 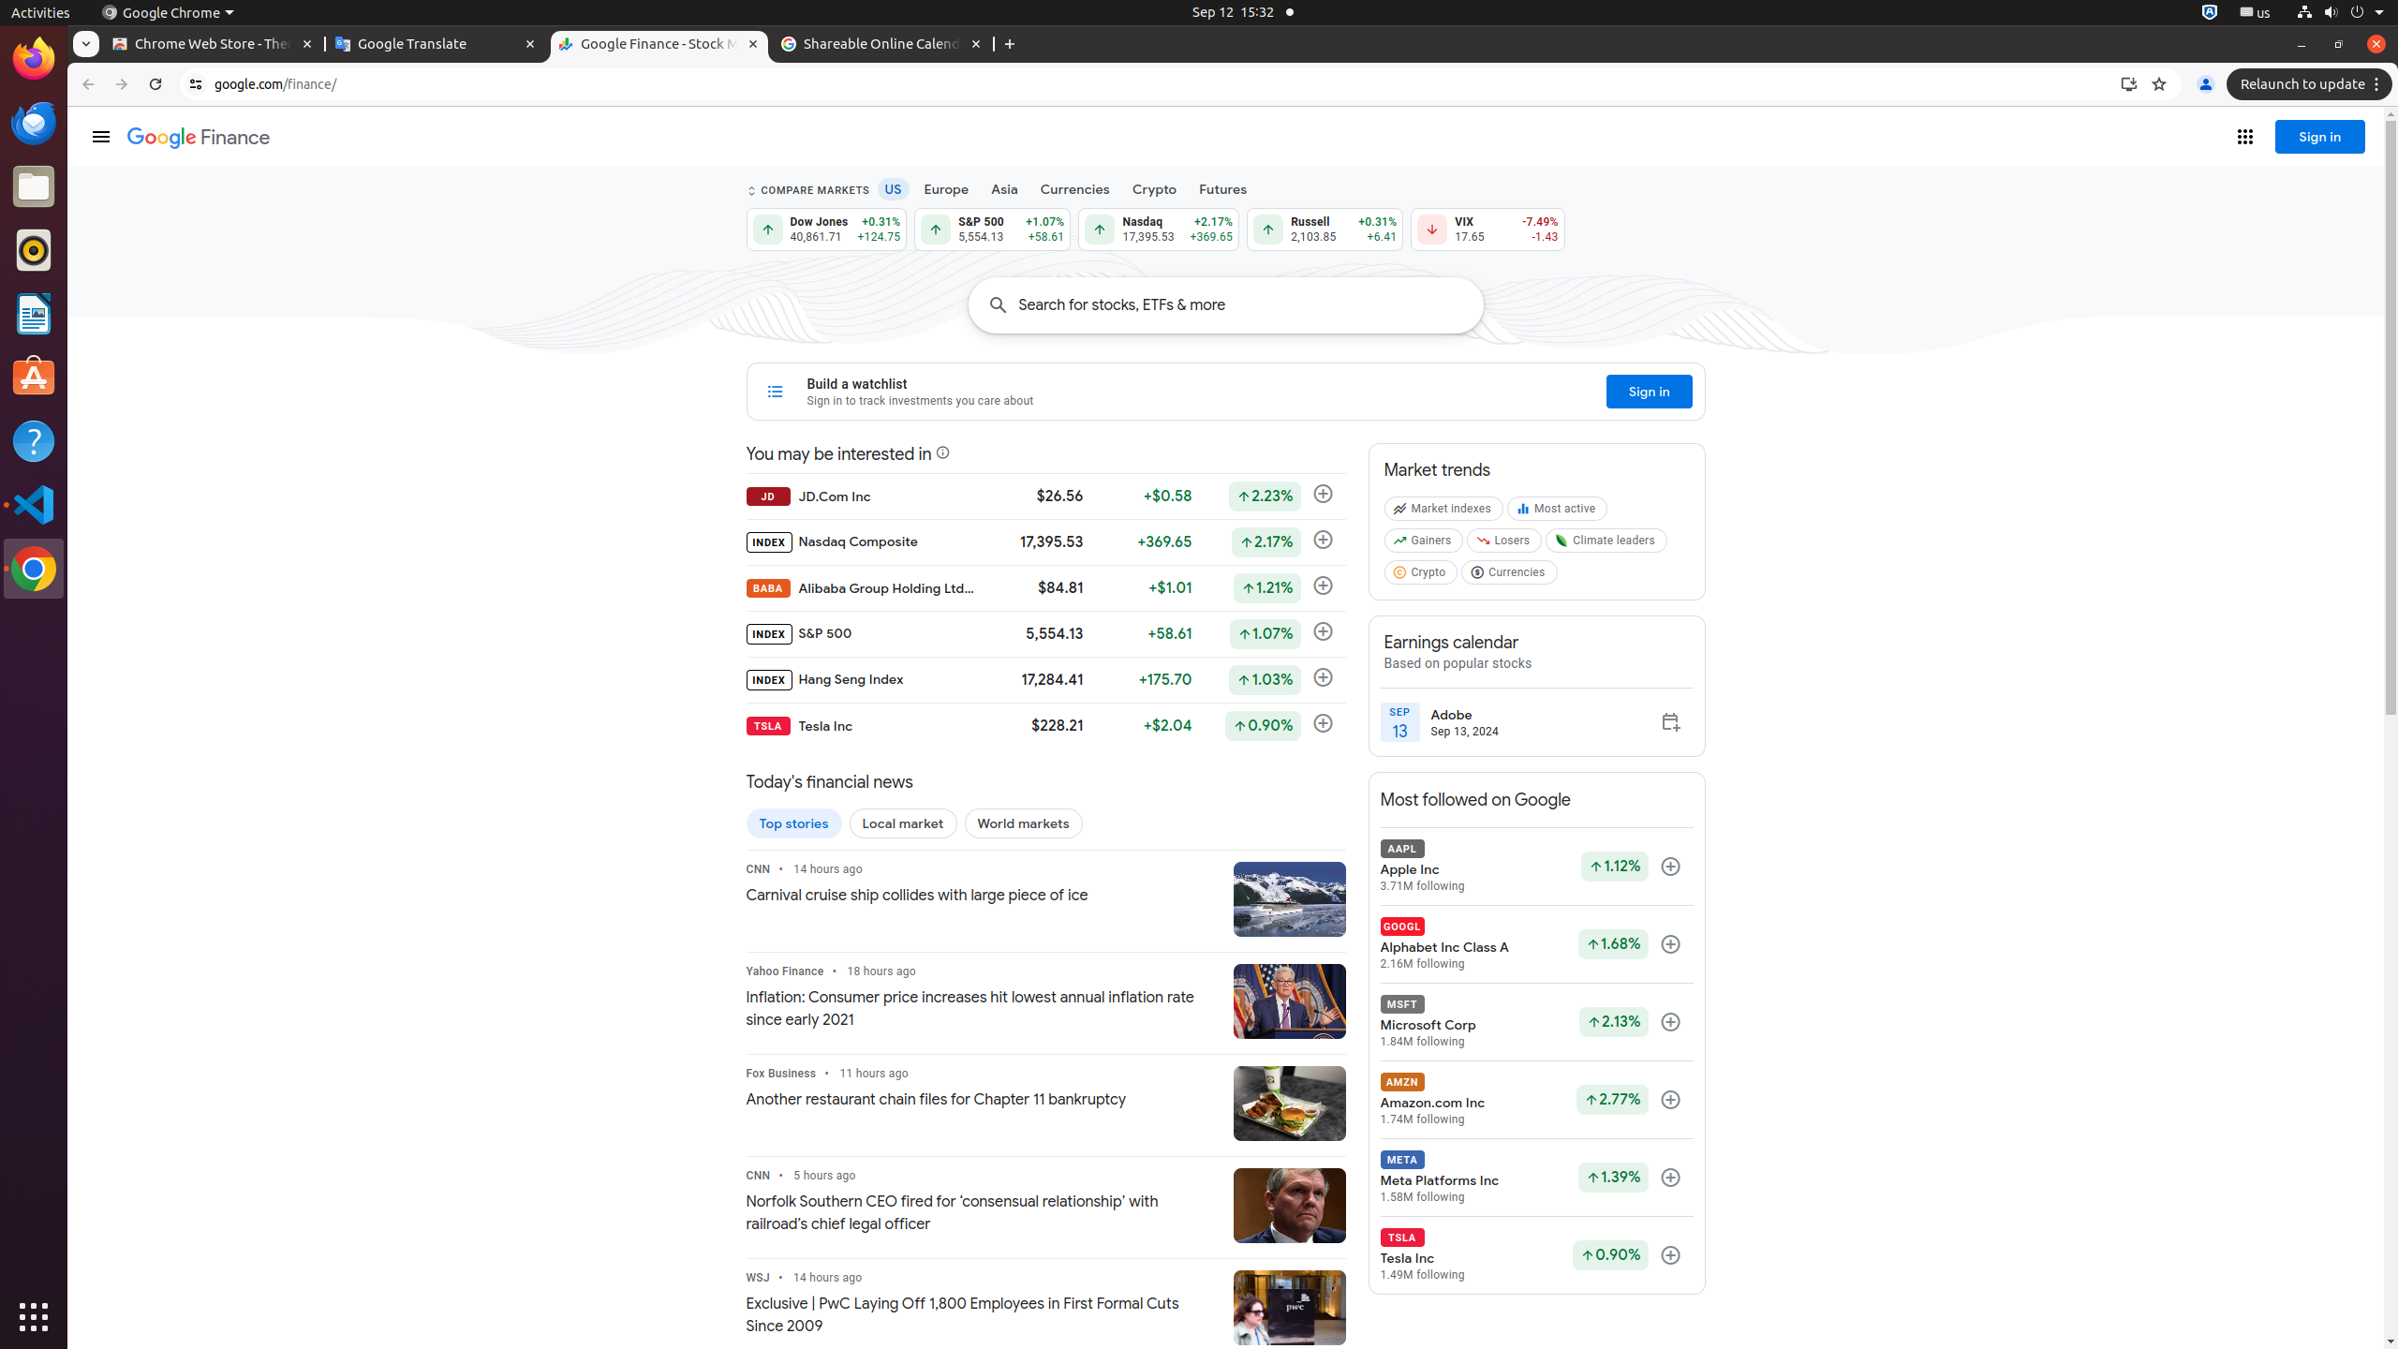 I want to click on LibreOffice Writer, so click(x=34, y=313).